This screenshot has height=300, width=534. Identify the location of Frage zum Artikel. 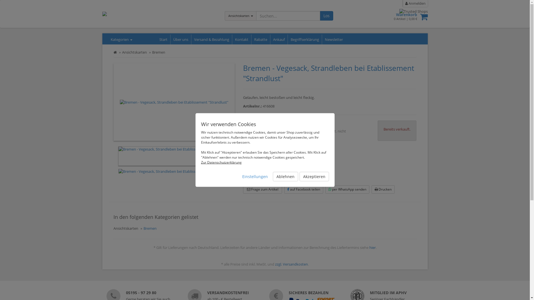
(263, 189).